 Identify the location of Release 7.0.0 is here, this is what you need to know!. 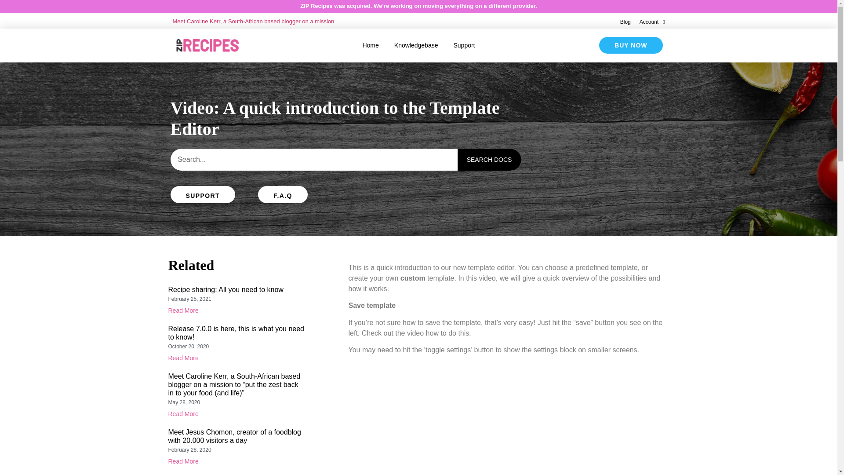
(236, 332).